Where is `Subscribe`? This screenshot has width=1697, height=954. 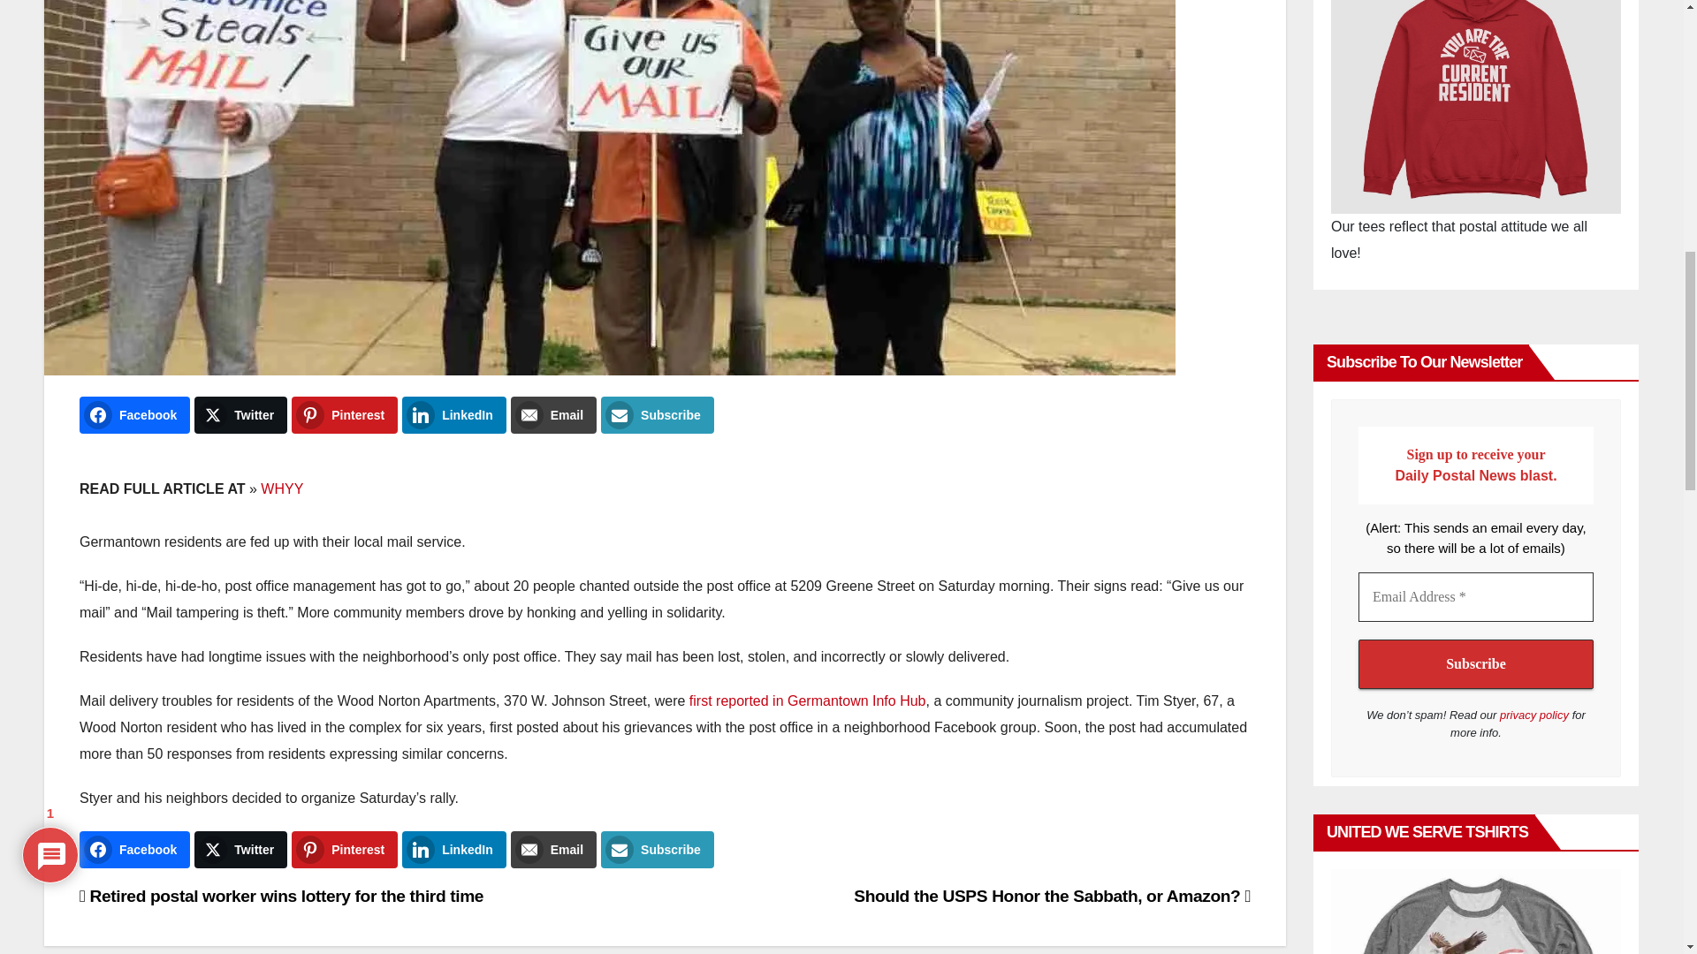 Subscribe is located at coordinates (1476, 663).